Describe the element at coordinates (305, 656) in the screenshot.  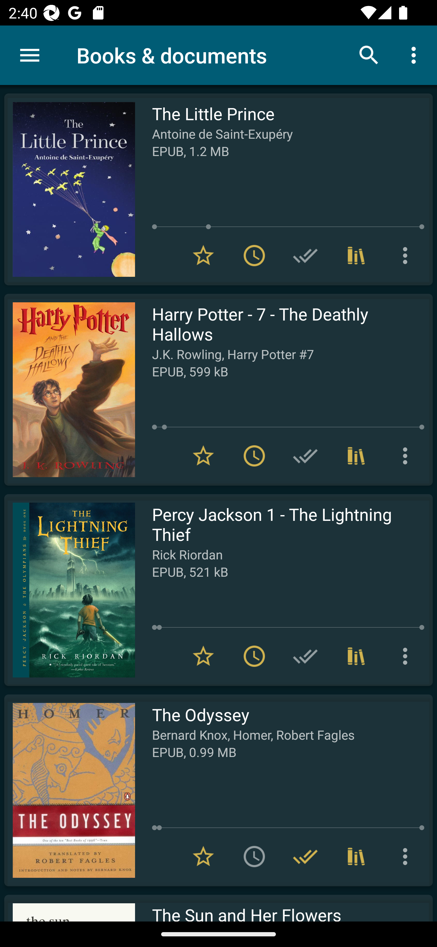
I see `Add to Have read` at that location.